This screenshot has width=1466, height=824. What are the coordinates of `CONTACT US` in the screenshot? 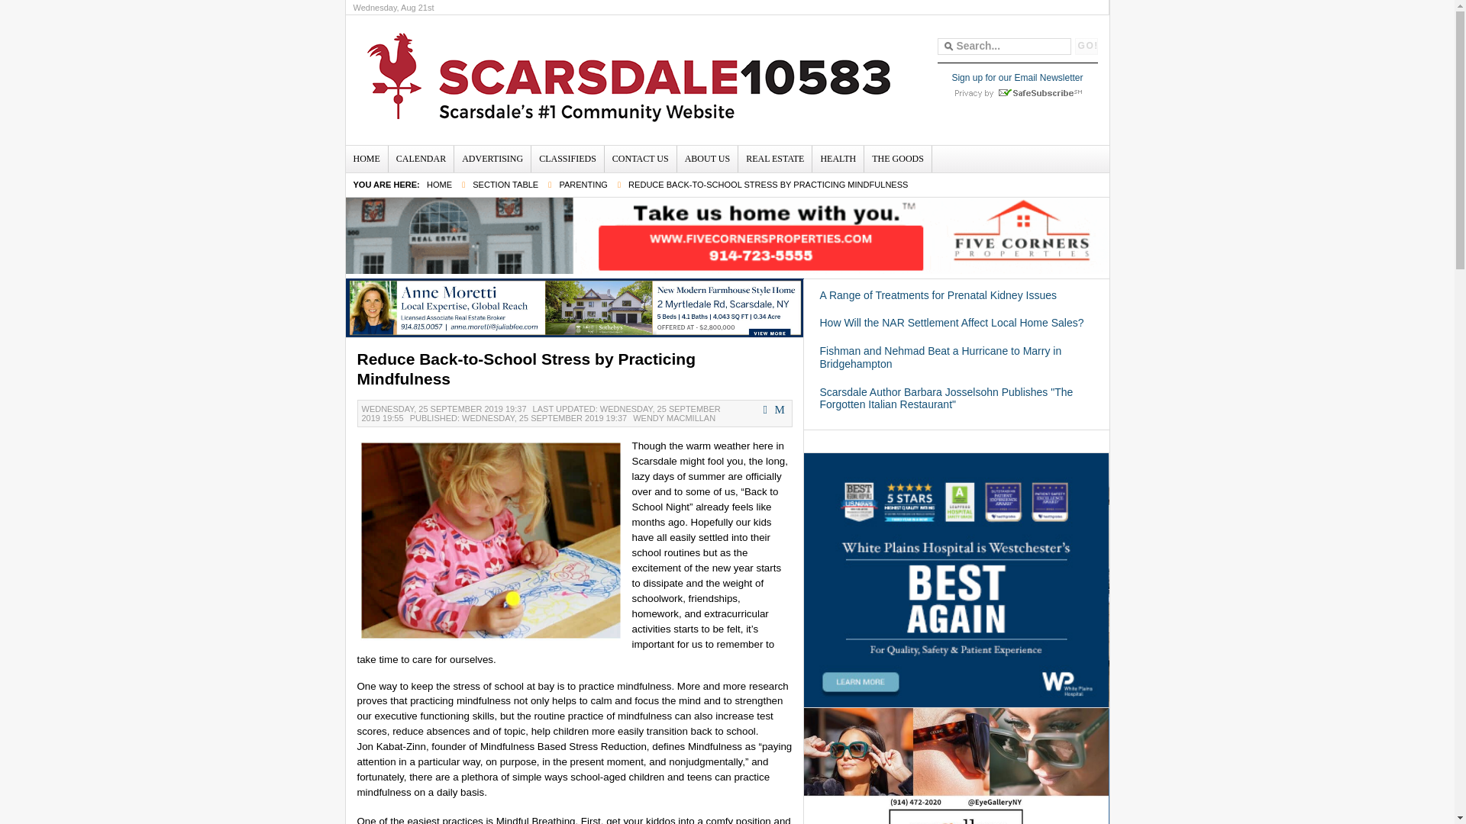 It's located at (640, 158).